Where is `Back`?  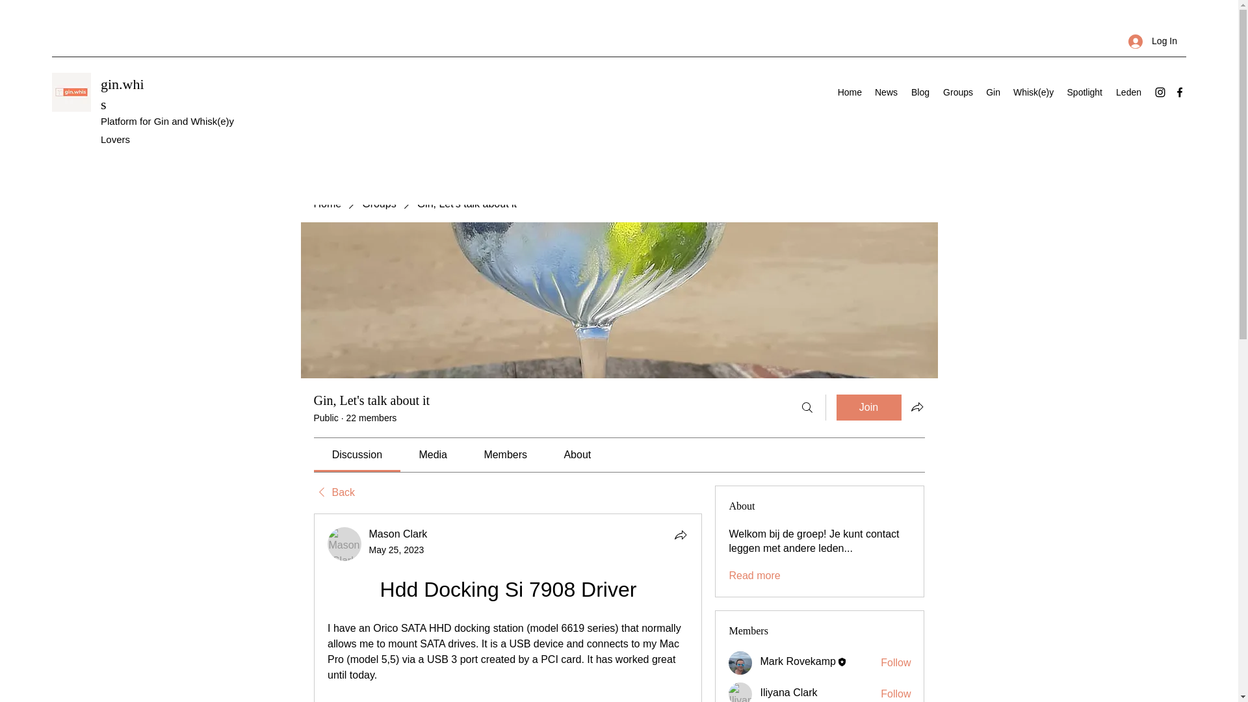
Back is located at coordinates (333, 493).